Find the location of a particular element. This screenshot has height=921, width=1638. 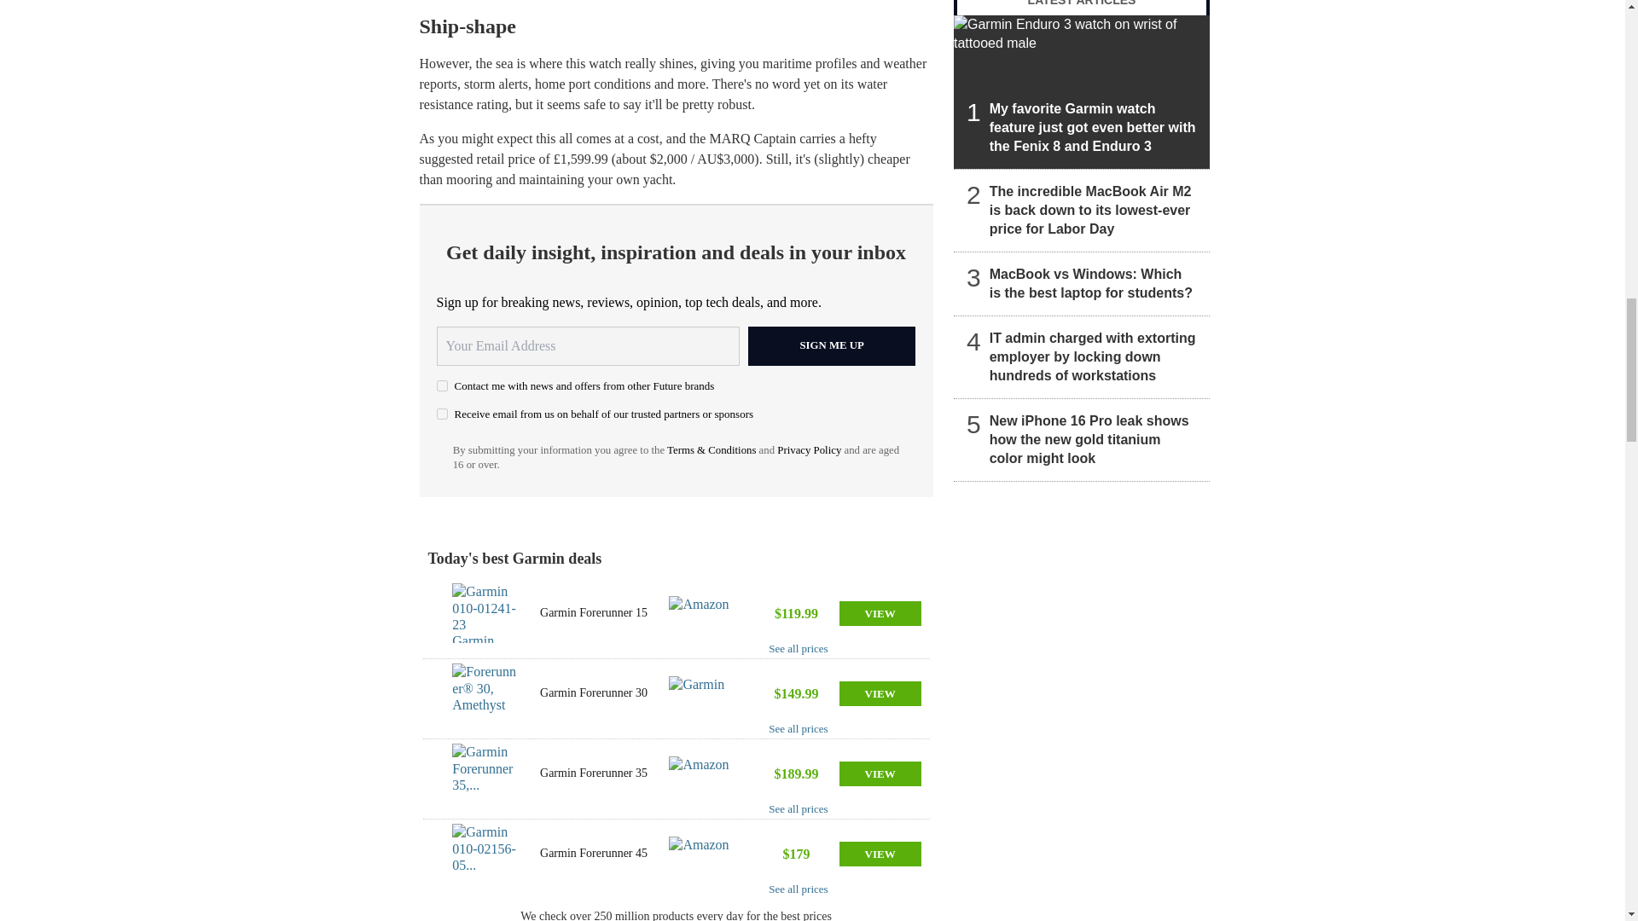

Garmin is located at coordinates (703, 692).